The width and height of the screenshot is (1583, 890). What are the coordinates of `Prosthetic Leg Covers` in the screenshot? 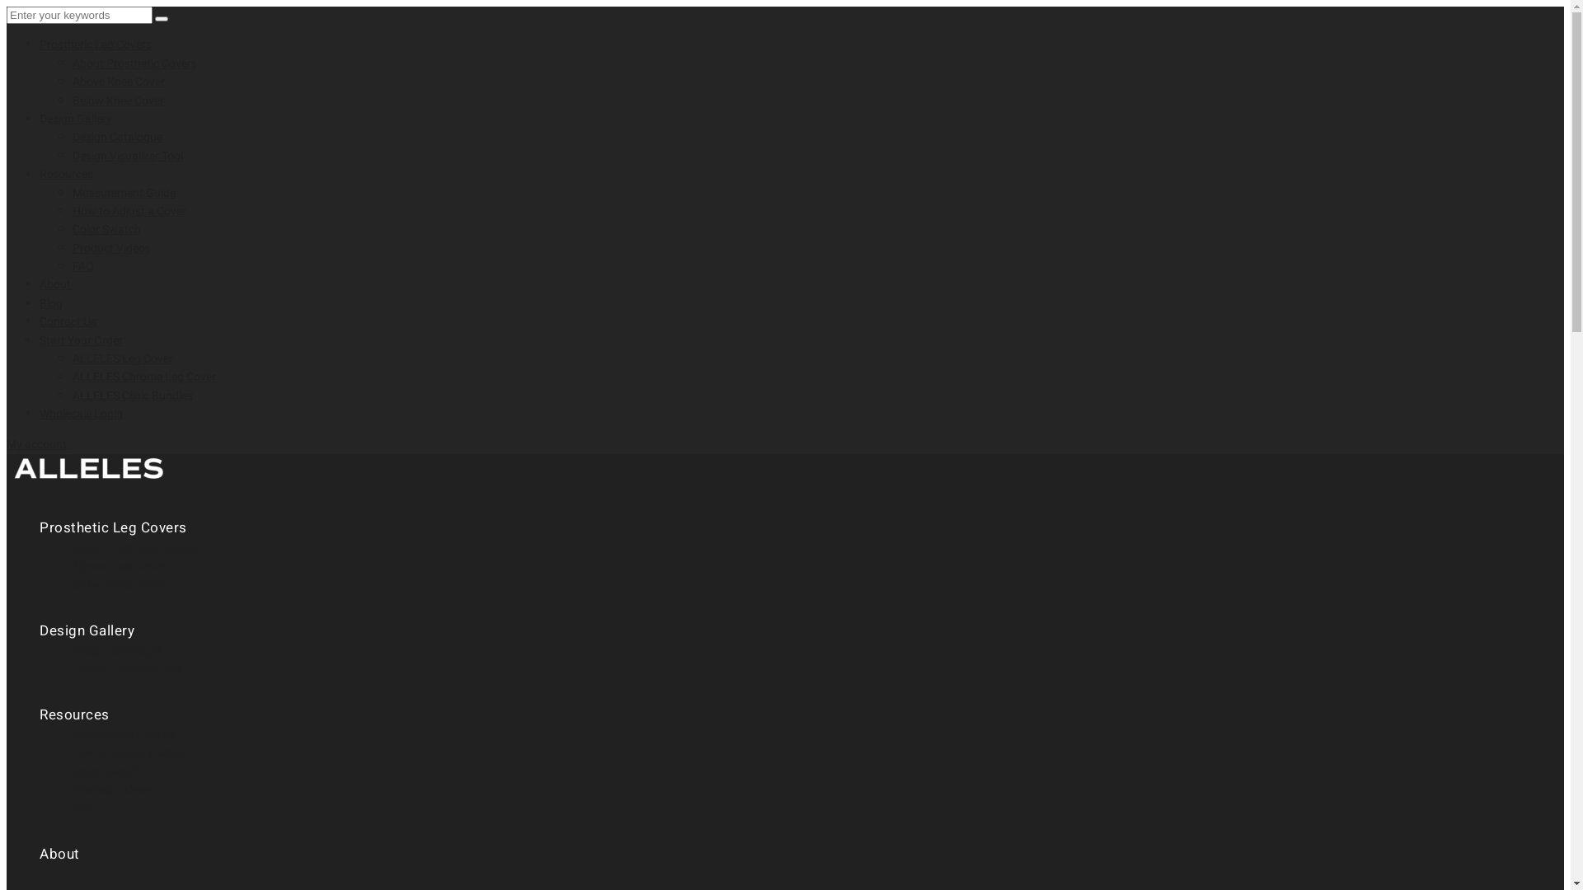 It's located at (114, 527).